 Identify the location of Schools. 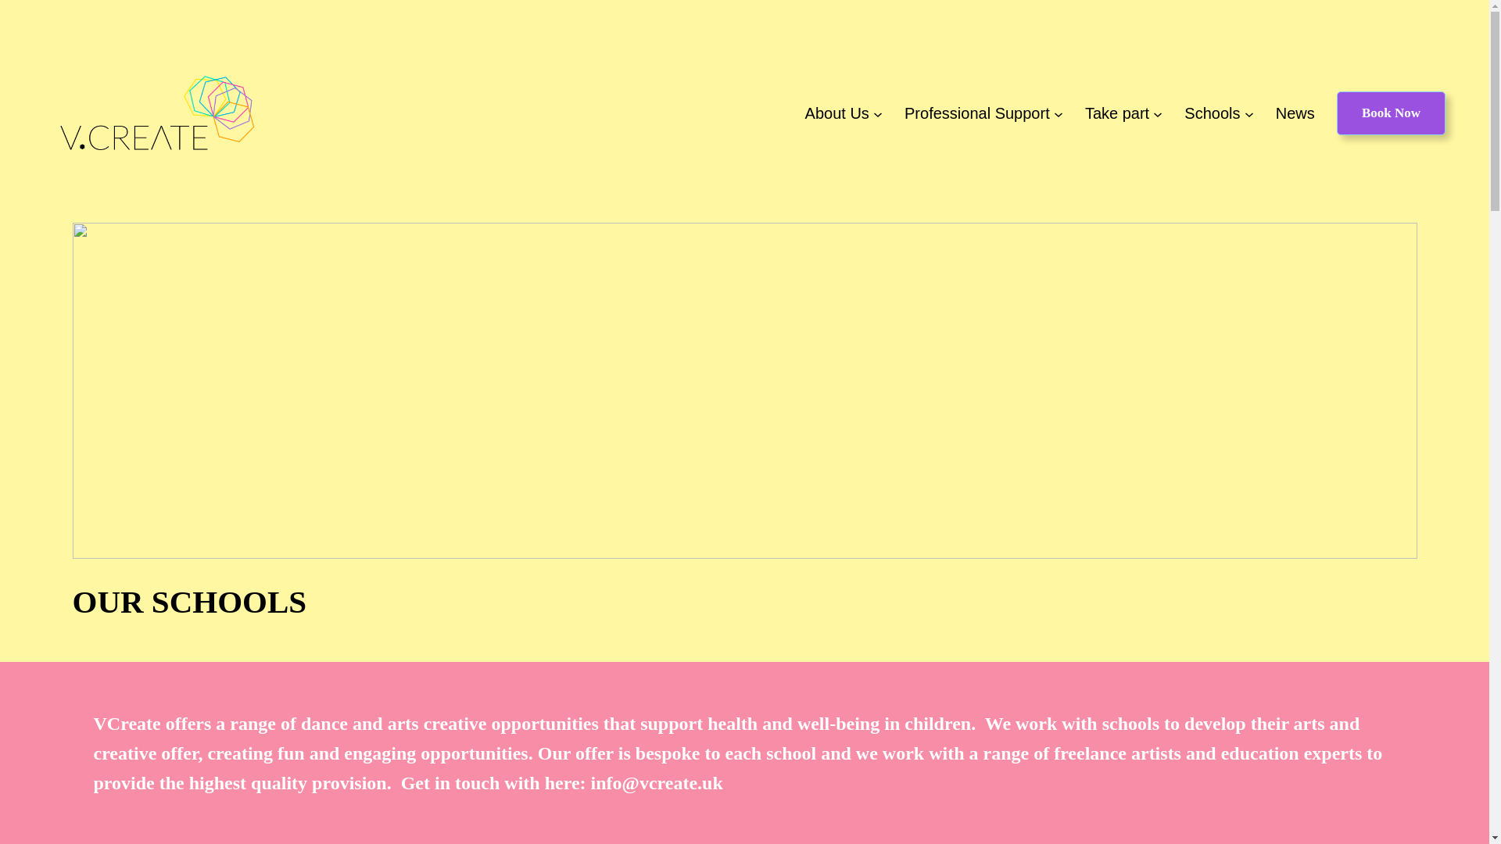
(1212, 113).